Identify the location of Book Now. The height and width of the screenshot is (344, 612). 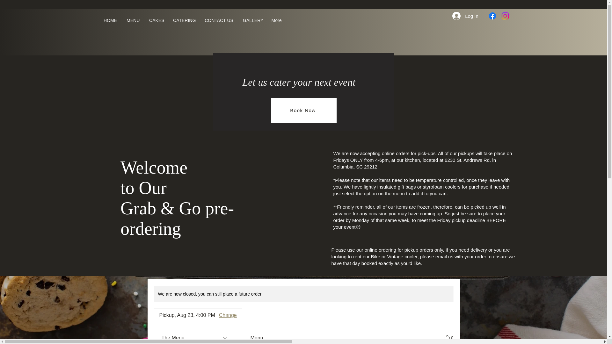
(304, 110).